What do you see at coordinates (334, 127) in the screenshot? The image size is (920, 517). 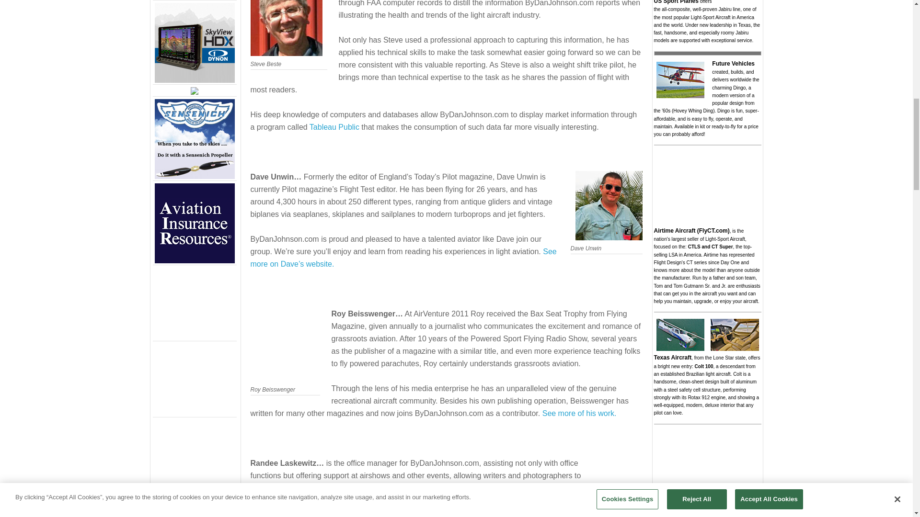 I see `Tableau Public` at bounding box center [334, 127].